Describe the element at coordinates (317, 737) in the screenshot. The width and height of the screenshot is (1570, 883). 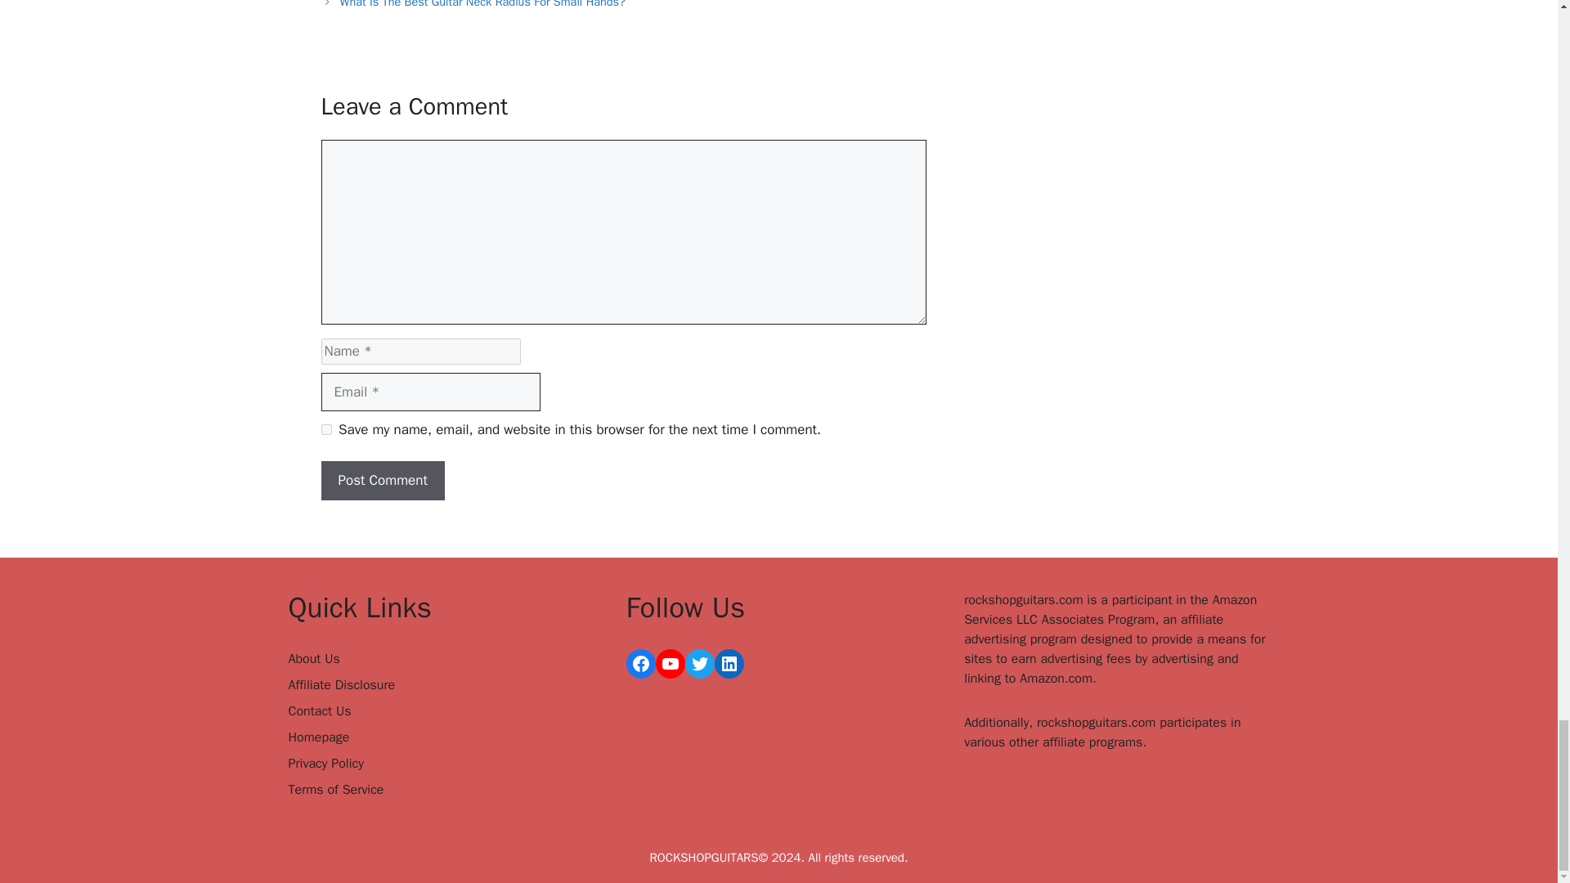
I see `Homepage` at that location.